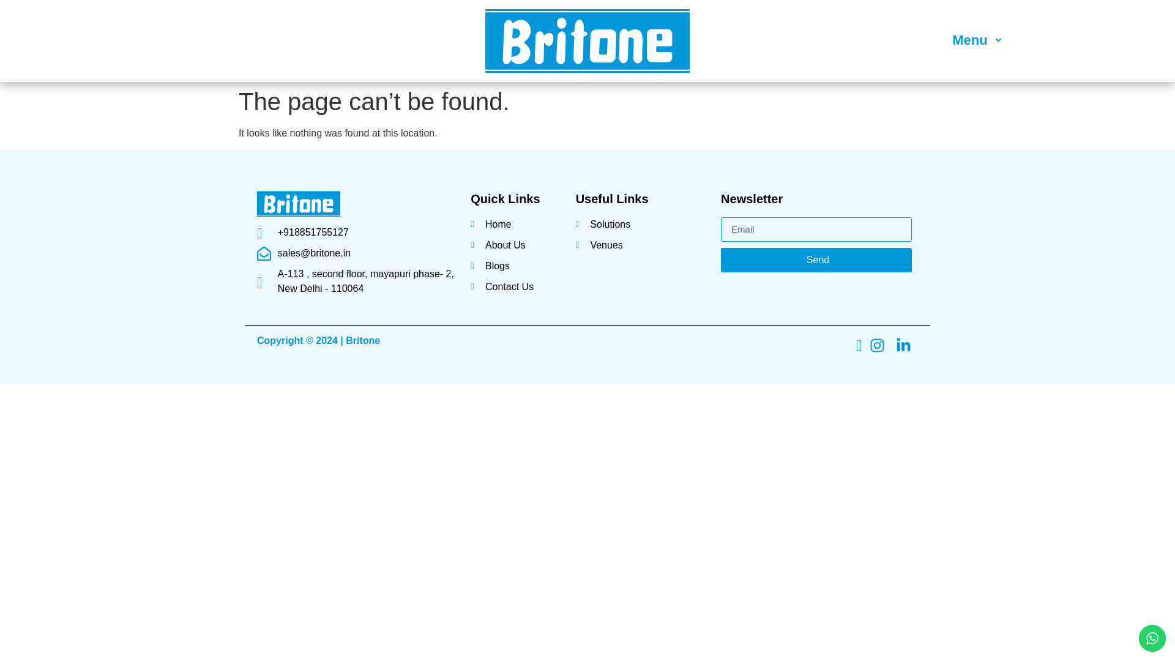  I want to click on Menu, so click(979, 40).